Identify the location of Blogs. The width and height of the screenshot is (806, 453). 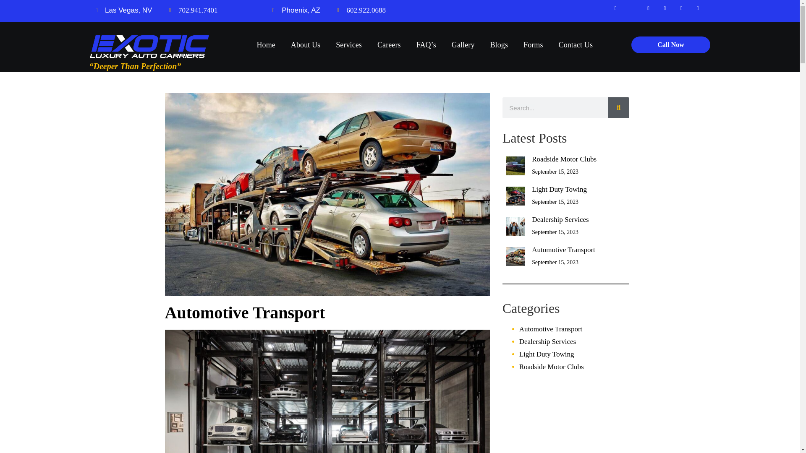
(499, 44).